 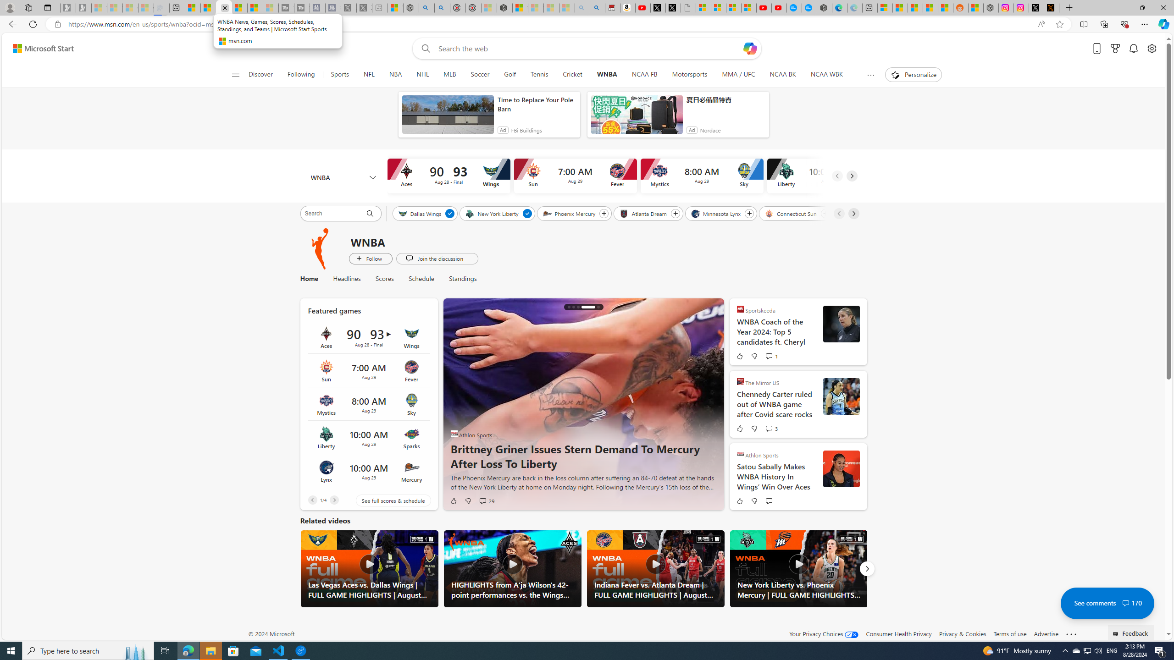 I want to click on The most popular Google 'how to' searches, so click(x=809, y=8).